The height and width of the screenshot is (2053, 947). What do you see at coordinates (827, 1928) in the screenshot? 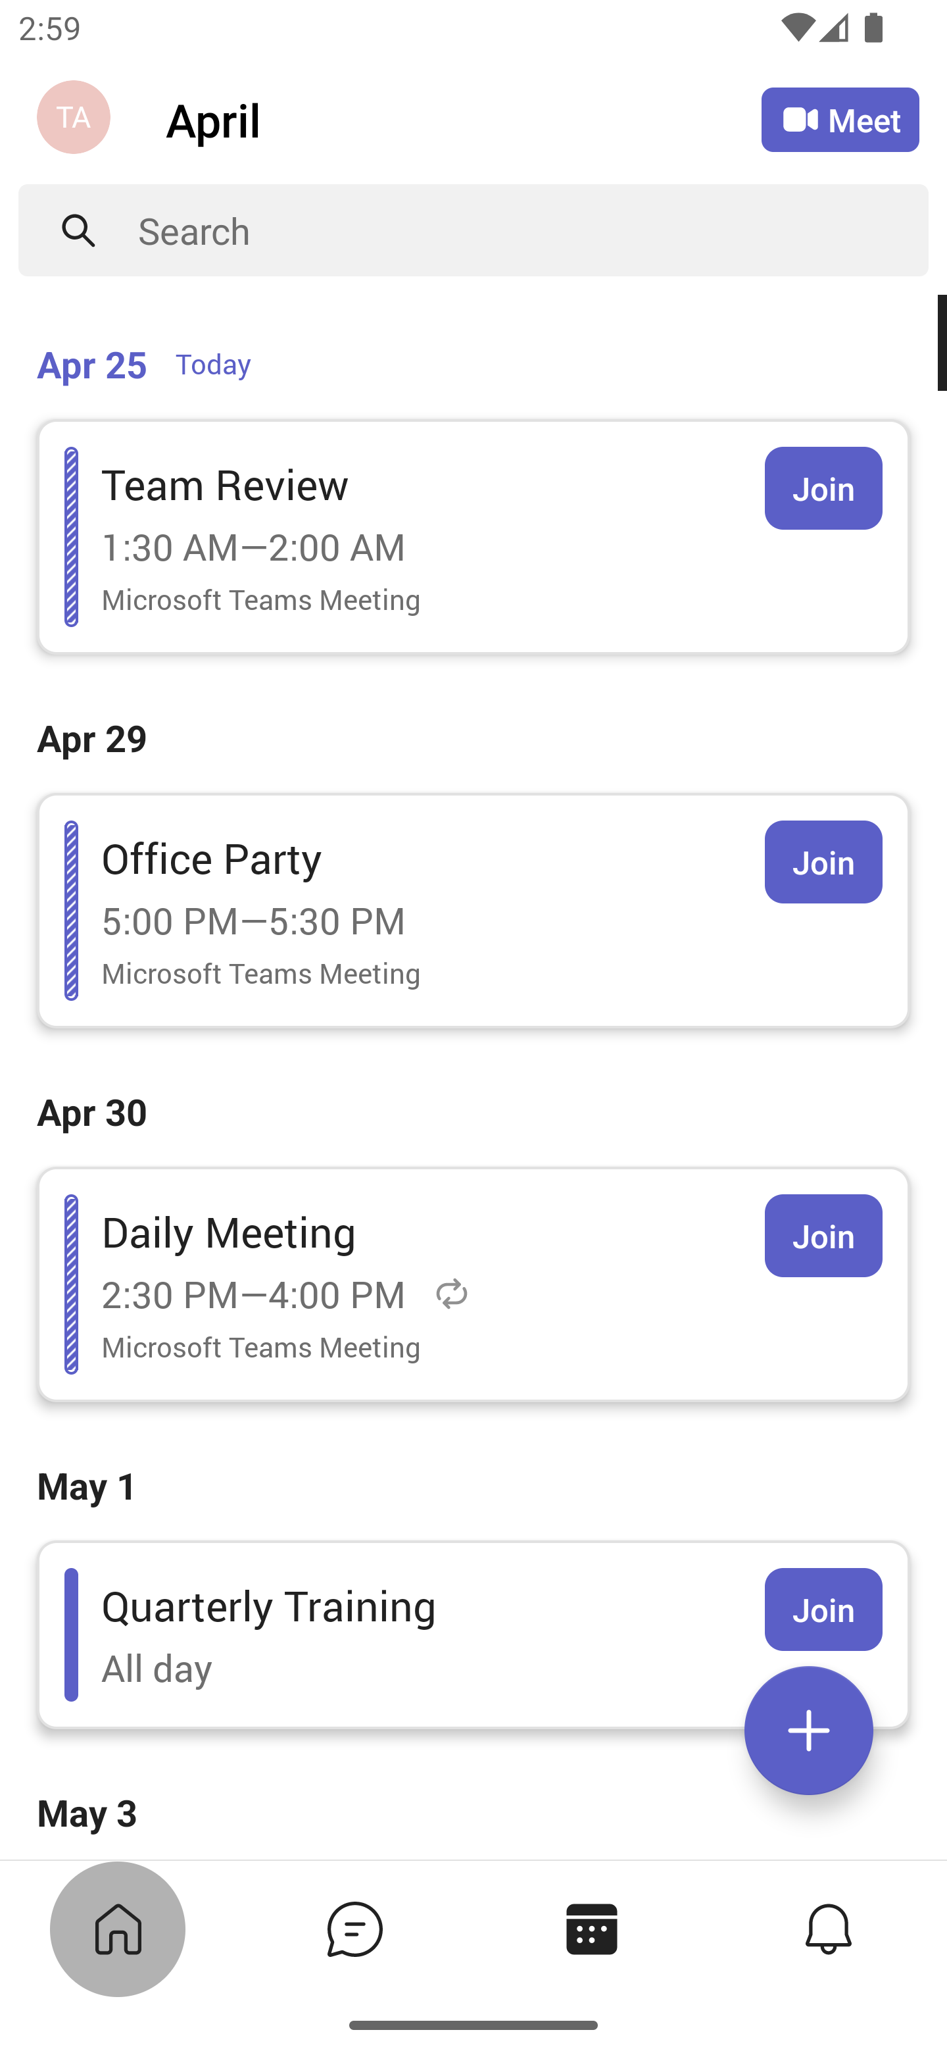
I see `Activity tab,4 of 4, not selected` at bounding box center [827, 1928].